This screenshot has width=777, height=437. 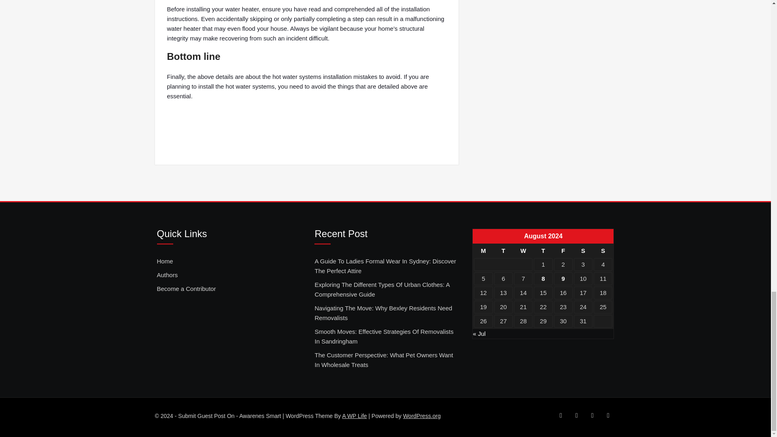 I want to click on Sunday, so click(x=603, y=251).